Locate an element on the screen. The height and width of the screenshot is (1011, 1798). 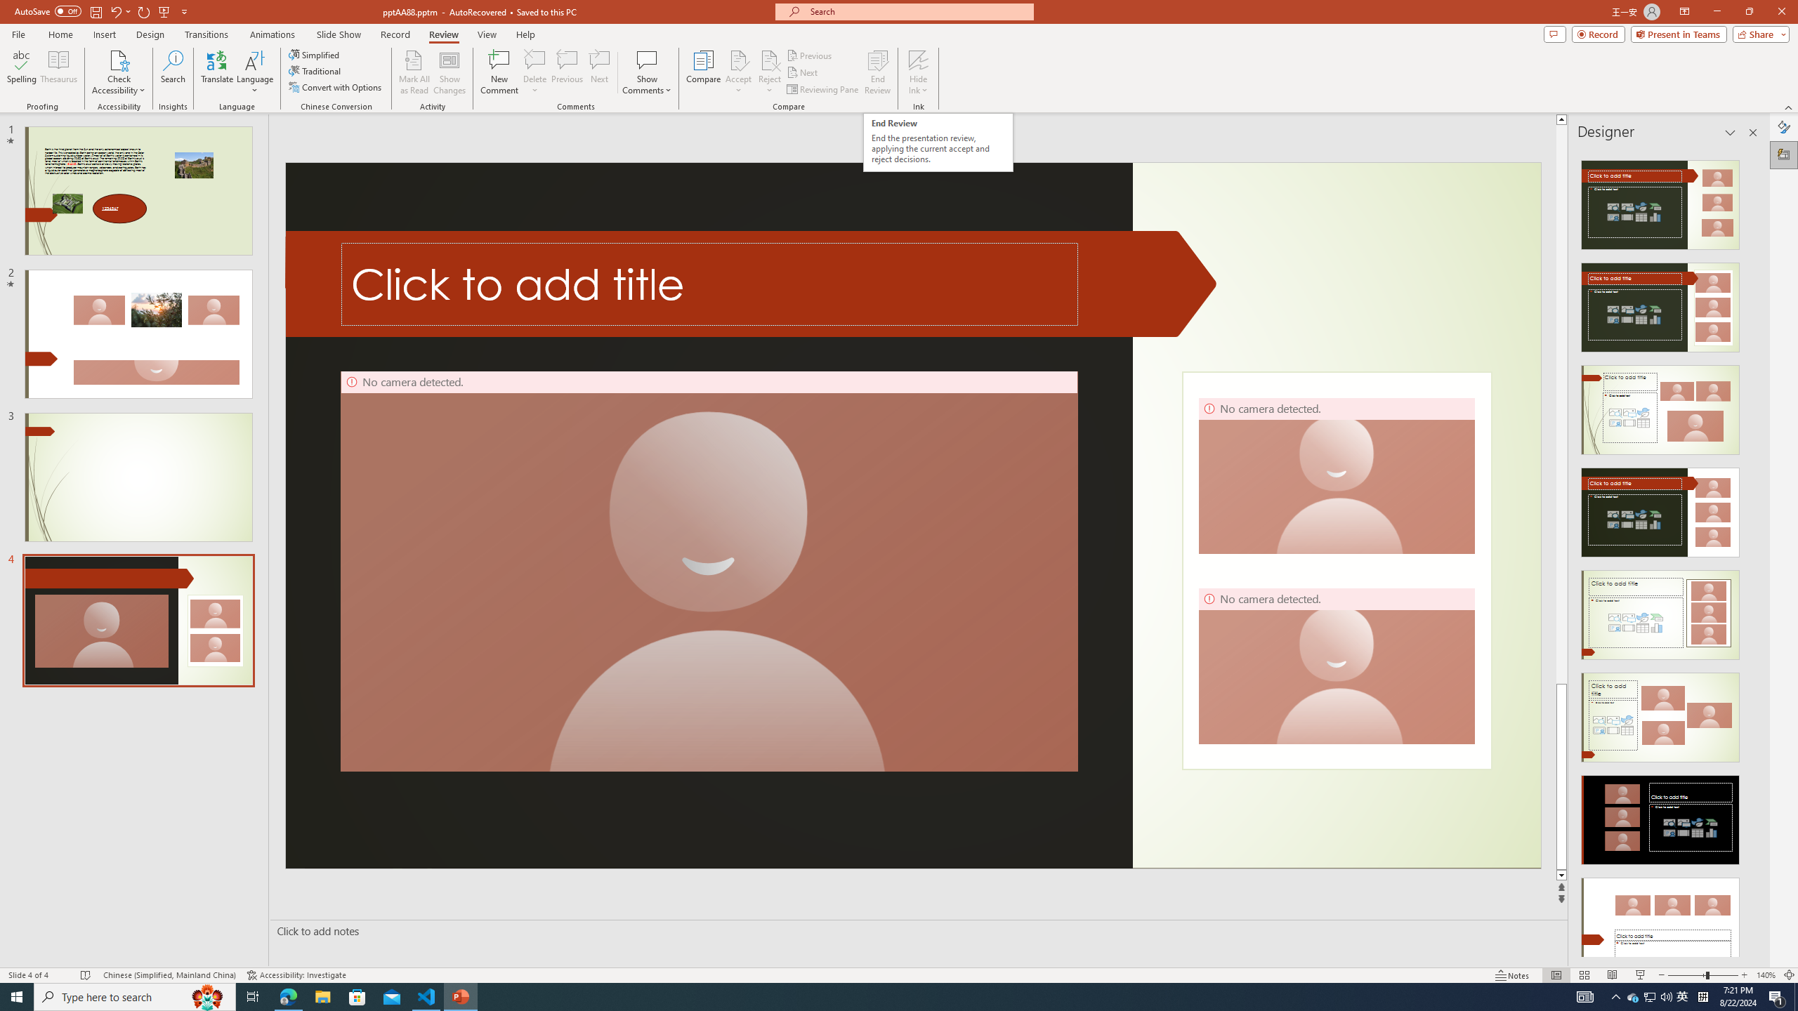
Recommended Design: Design Idea is located at coordinates (1660, 201).